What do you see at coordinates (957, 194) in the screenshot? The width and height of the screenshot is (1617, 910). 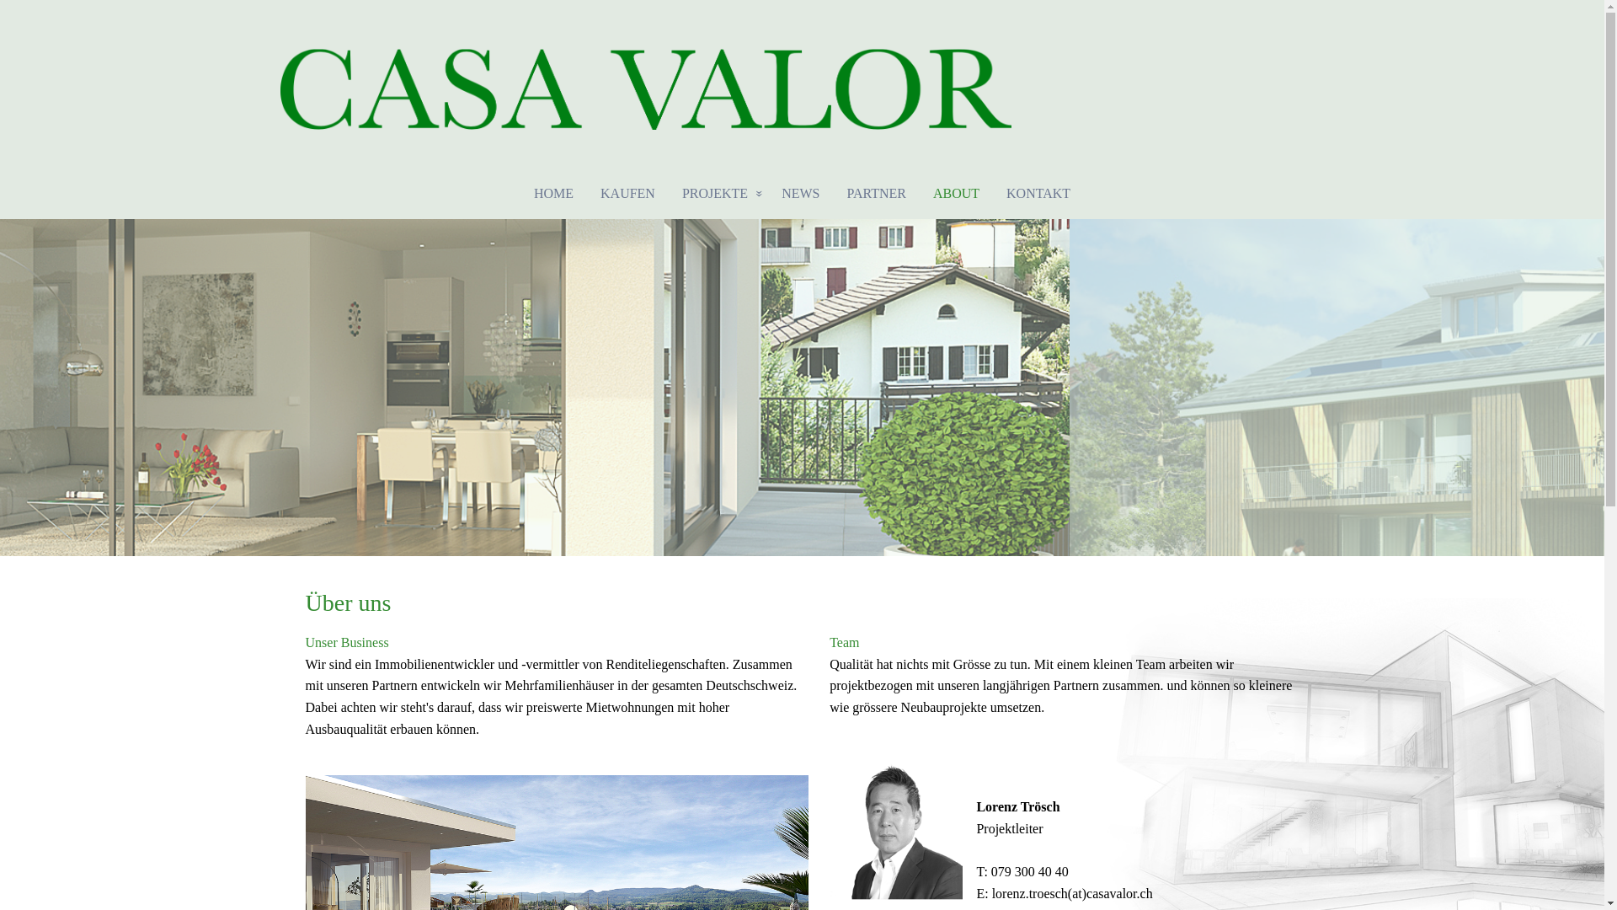 I see `ABOUT` at bounding box center [957, 194].